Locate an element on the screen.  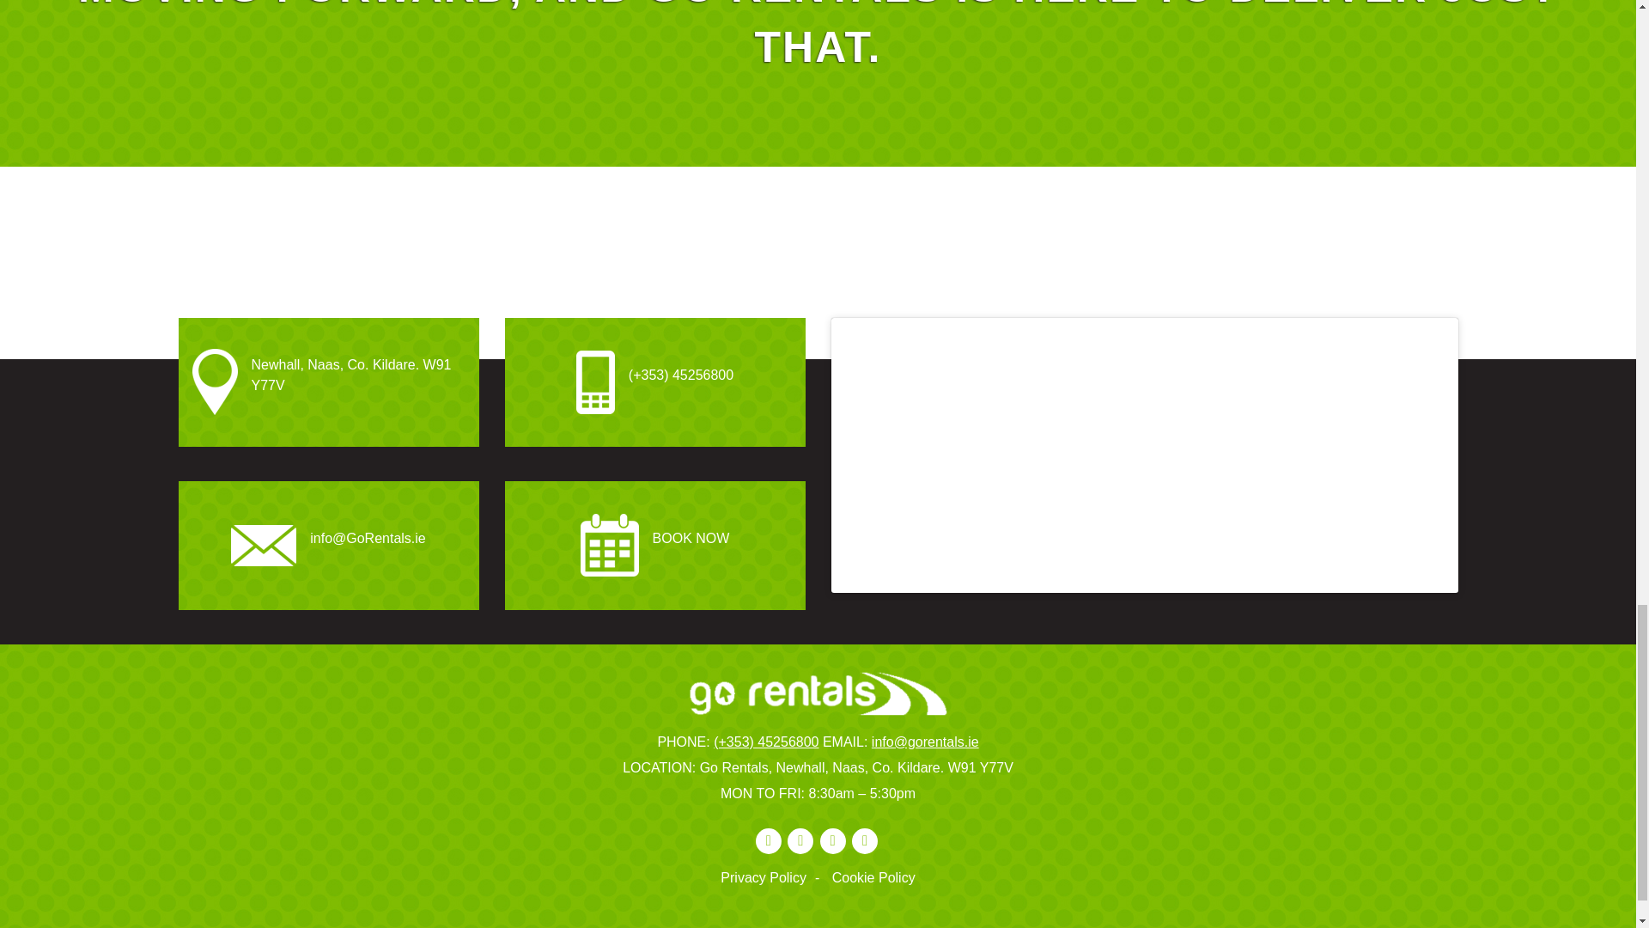
Cookie Policy is located at coordinates (873, 878).